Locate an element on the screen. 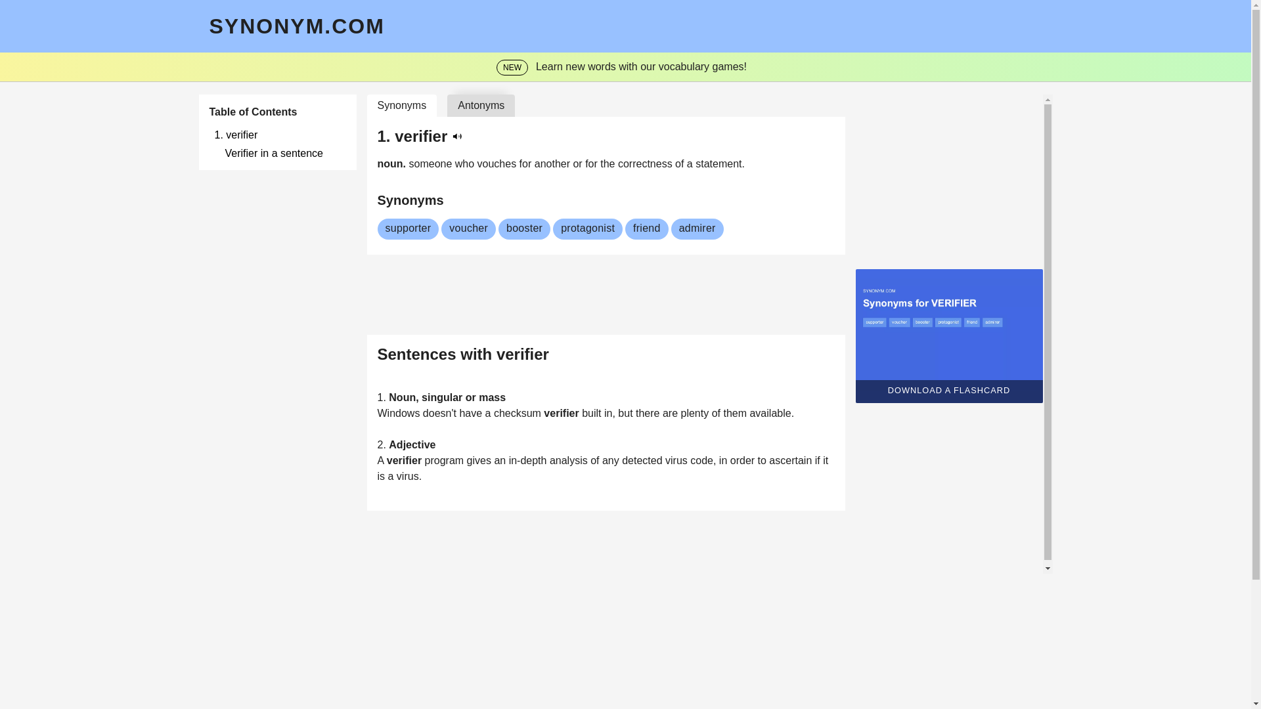 This screenshot has width=1261, height=709. for is located at coordinates (592, 163).